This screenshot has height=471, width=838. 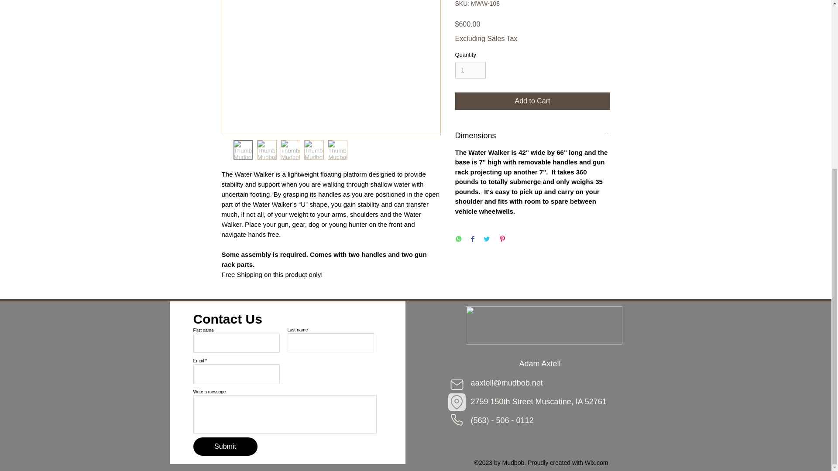 I want to click on Add to Cart, so click(x=532, y=101).